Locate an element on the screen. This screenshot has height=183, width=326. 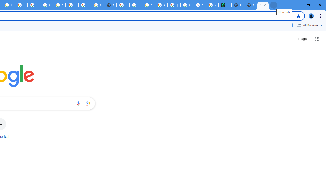
Google Cloud Platform is located at coordinates (59, 5).